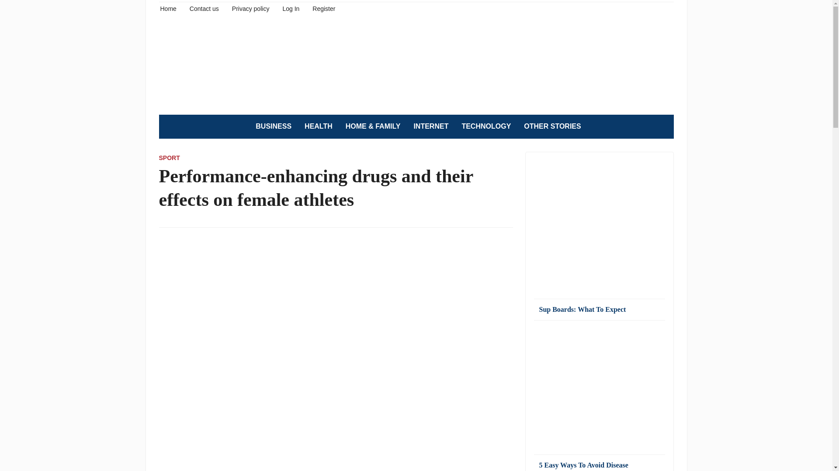  What do you see at coordinates (323, 8) in the screenshot?
I see `Register` at bounding box center [323, 8].